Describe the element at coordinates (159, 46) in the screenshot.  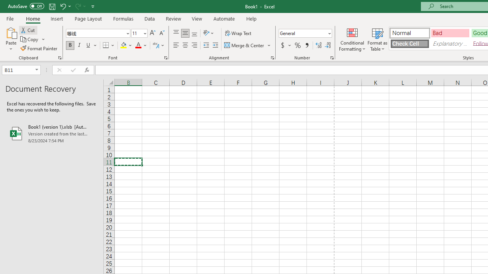
I see `Show Phonetic Field` at that location.